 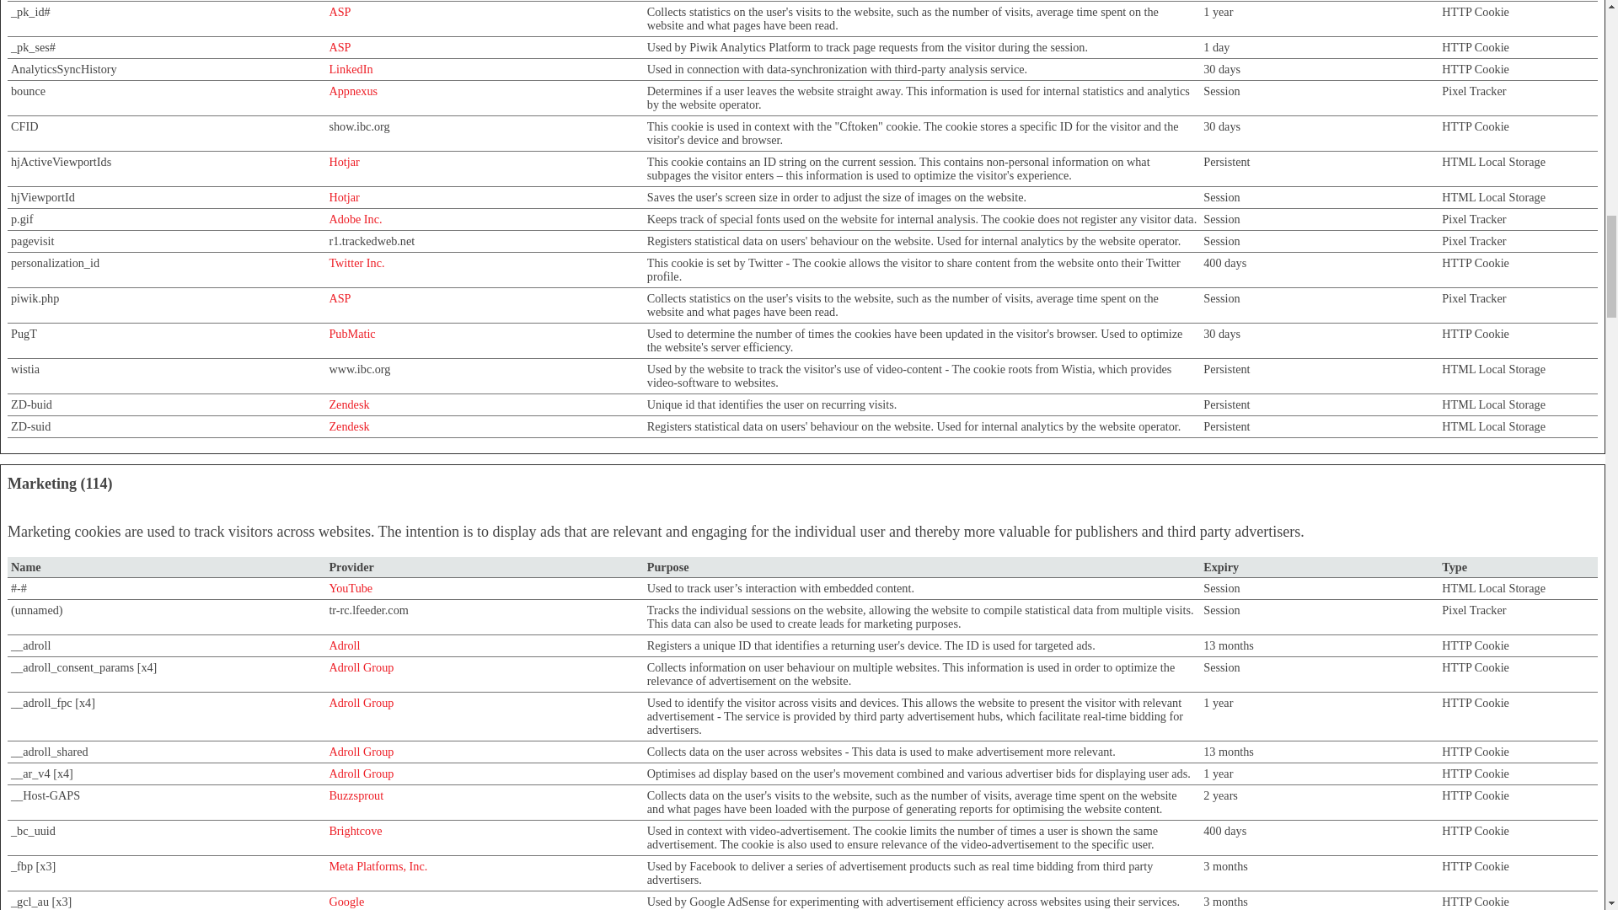 What do you see at coordinates (352, 91) in the screenshot?
I see `Appnexus` at bounding box center [352, 91].